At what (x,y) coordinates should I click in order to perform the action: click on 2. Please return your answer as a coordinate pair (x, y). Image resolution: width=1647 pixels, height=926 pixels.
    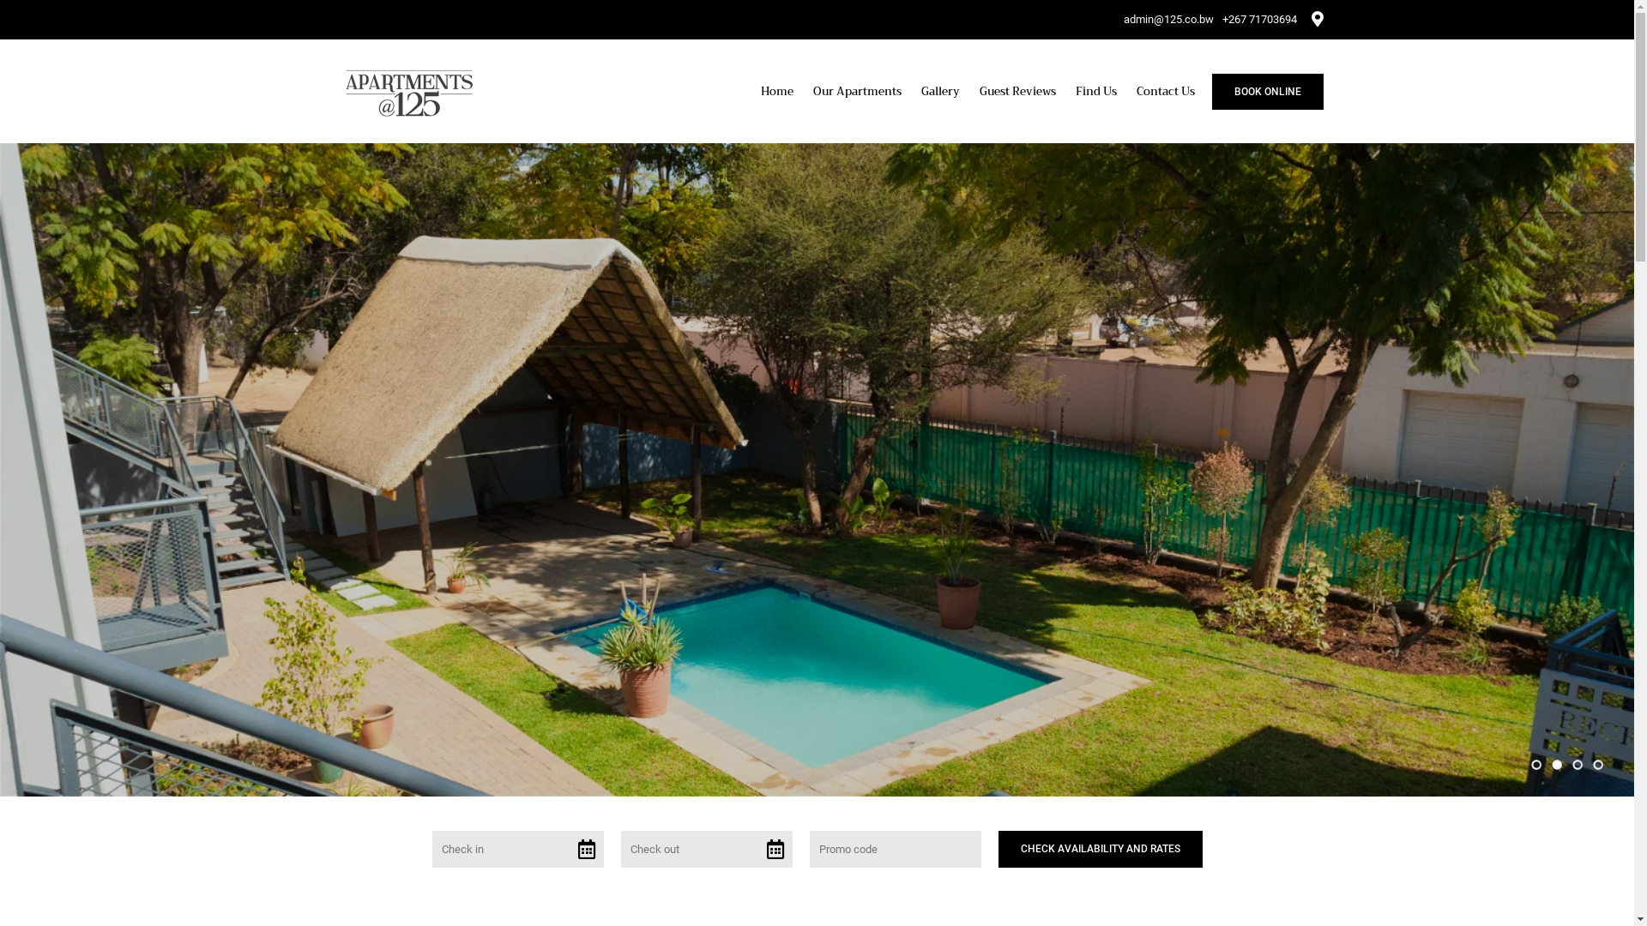
    Looking at the image, I should click on (1557, 765).